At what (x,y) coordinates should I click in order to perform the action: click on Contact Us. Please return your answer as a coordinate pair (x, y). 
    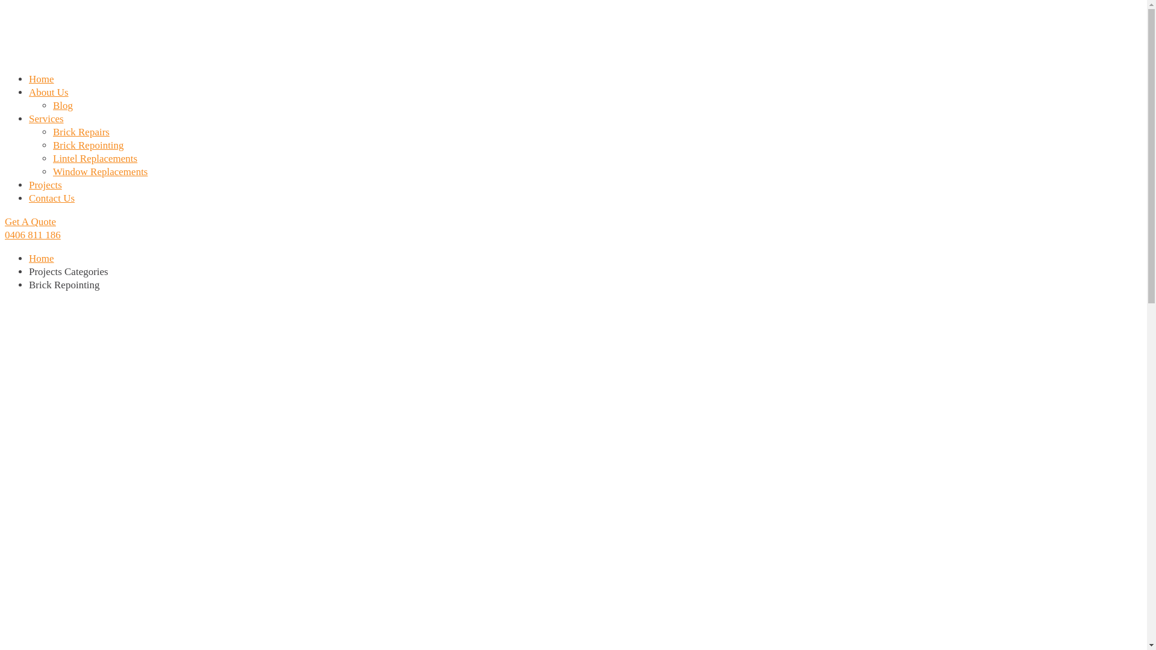
    Looking at the image, I should click on (52, 199).